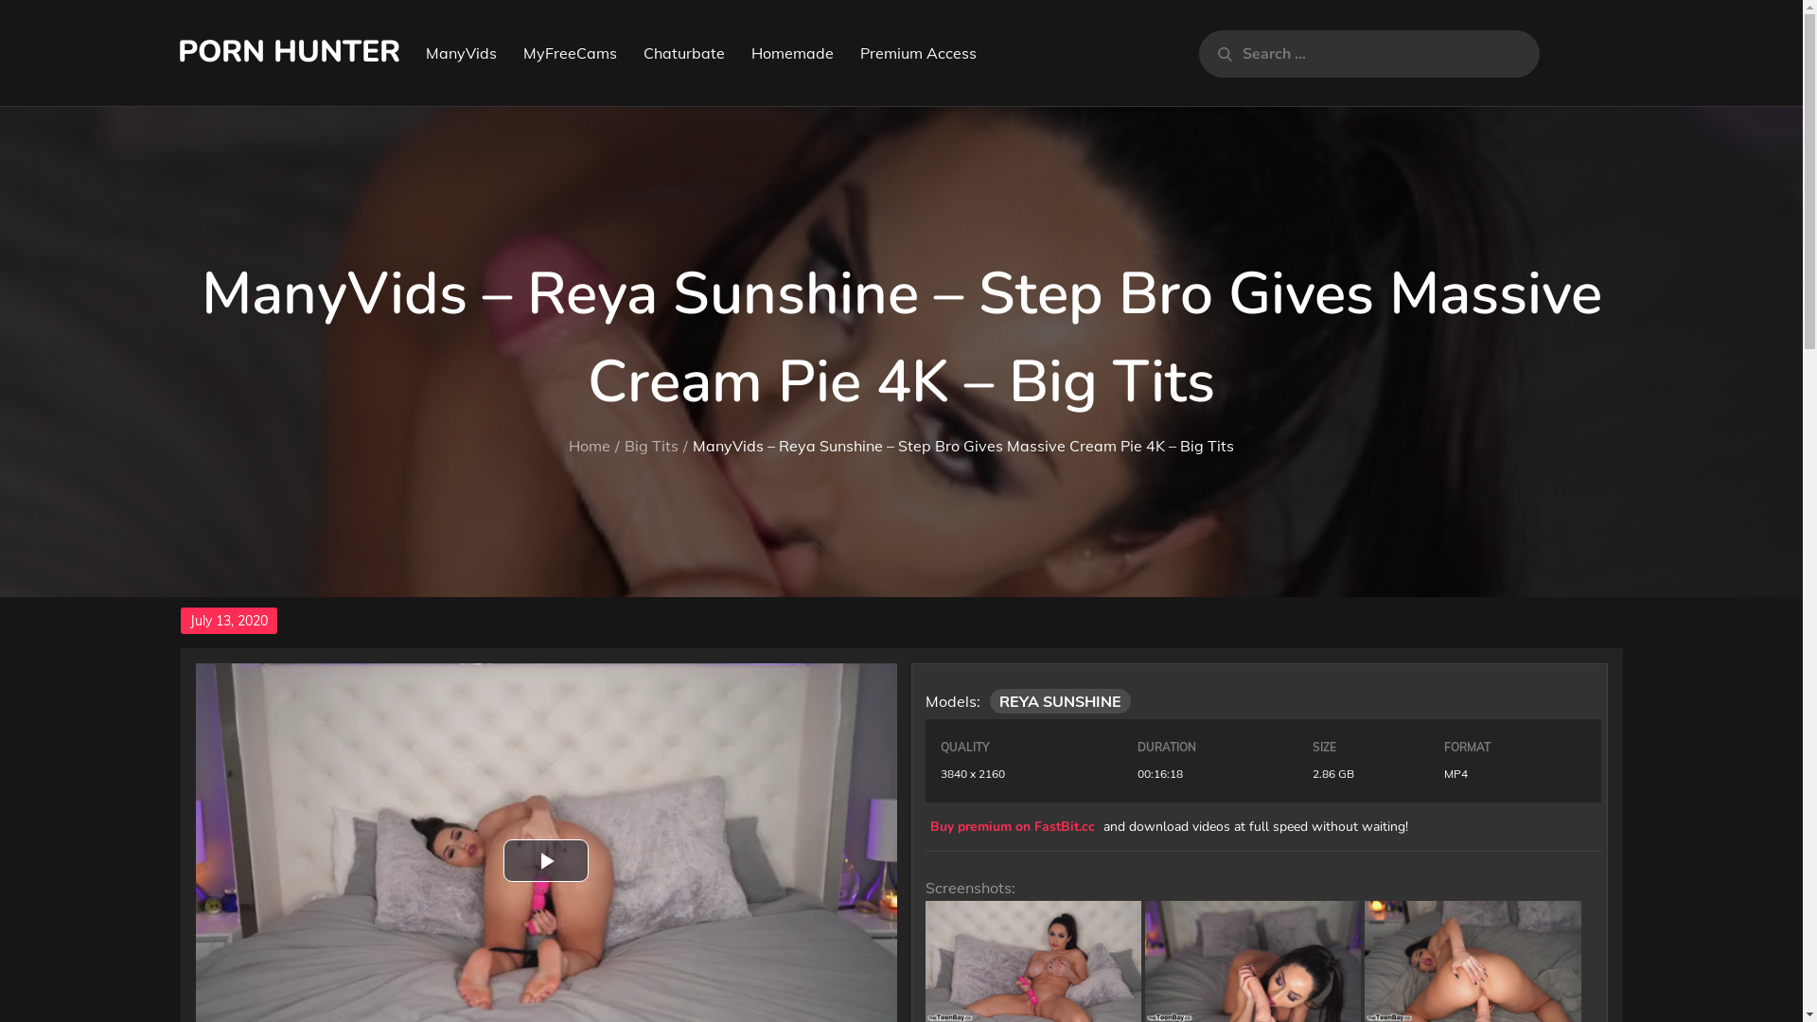 The width and height of the screenshot is (1817, 1022). I want to click on Homemade, so click(793, 53).